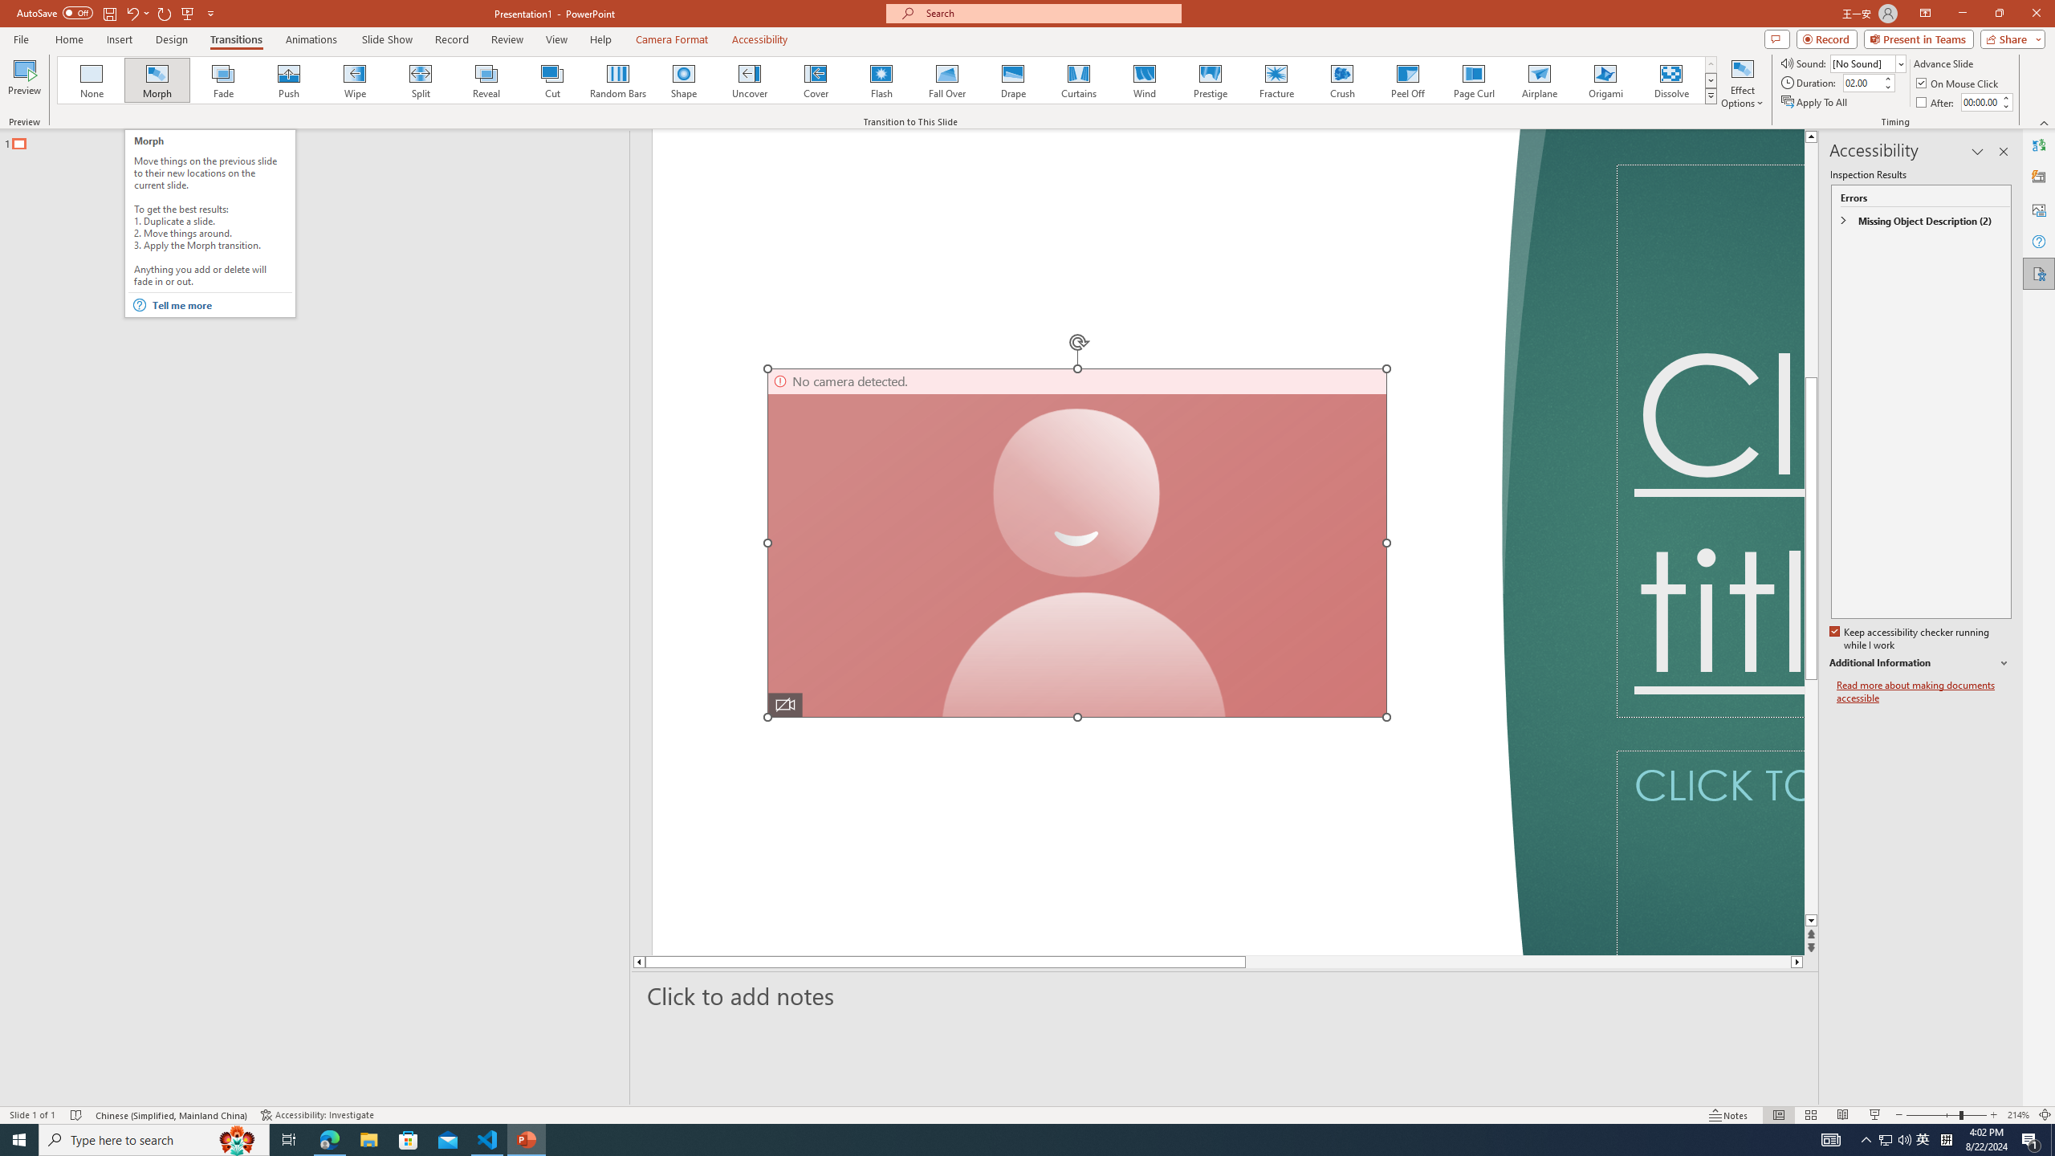  Describe the element at coordinates (1341, 80) in the screenshot. I see `Crush` at that location.